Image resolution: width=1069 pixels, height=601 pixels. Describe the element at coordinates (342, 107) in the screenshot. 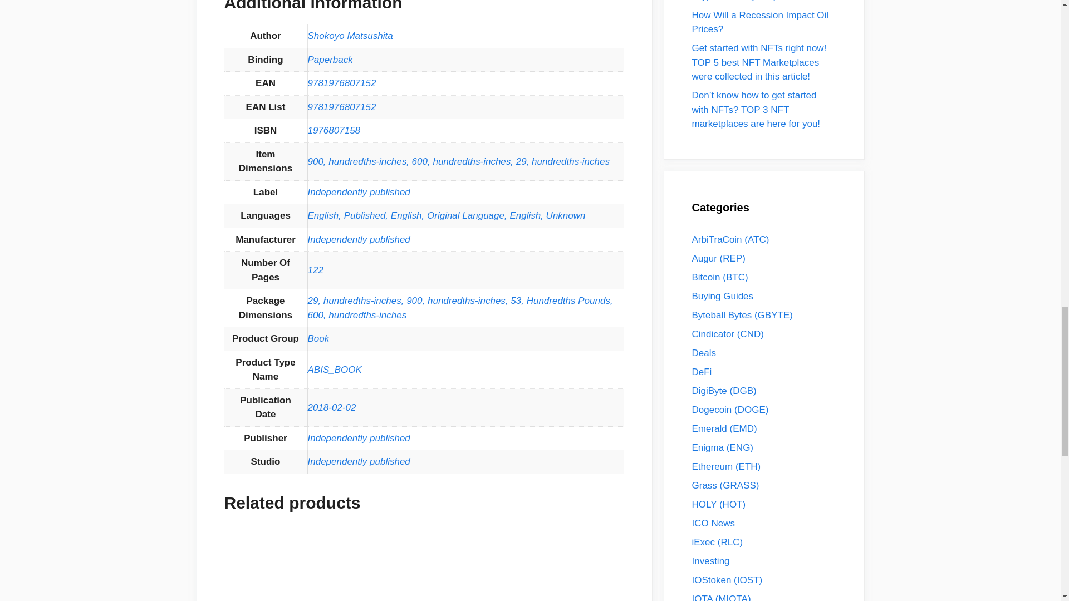

I see `9781976807152` at that location.